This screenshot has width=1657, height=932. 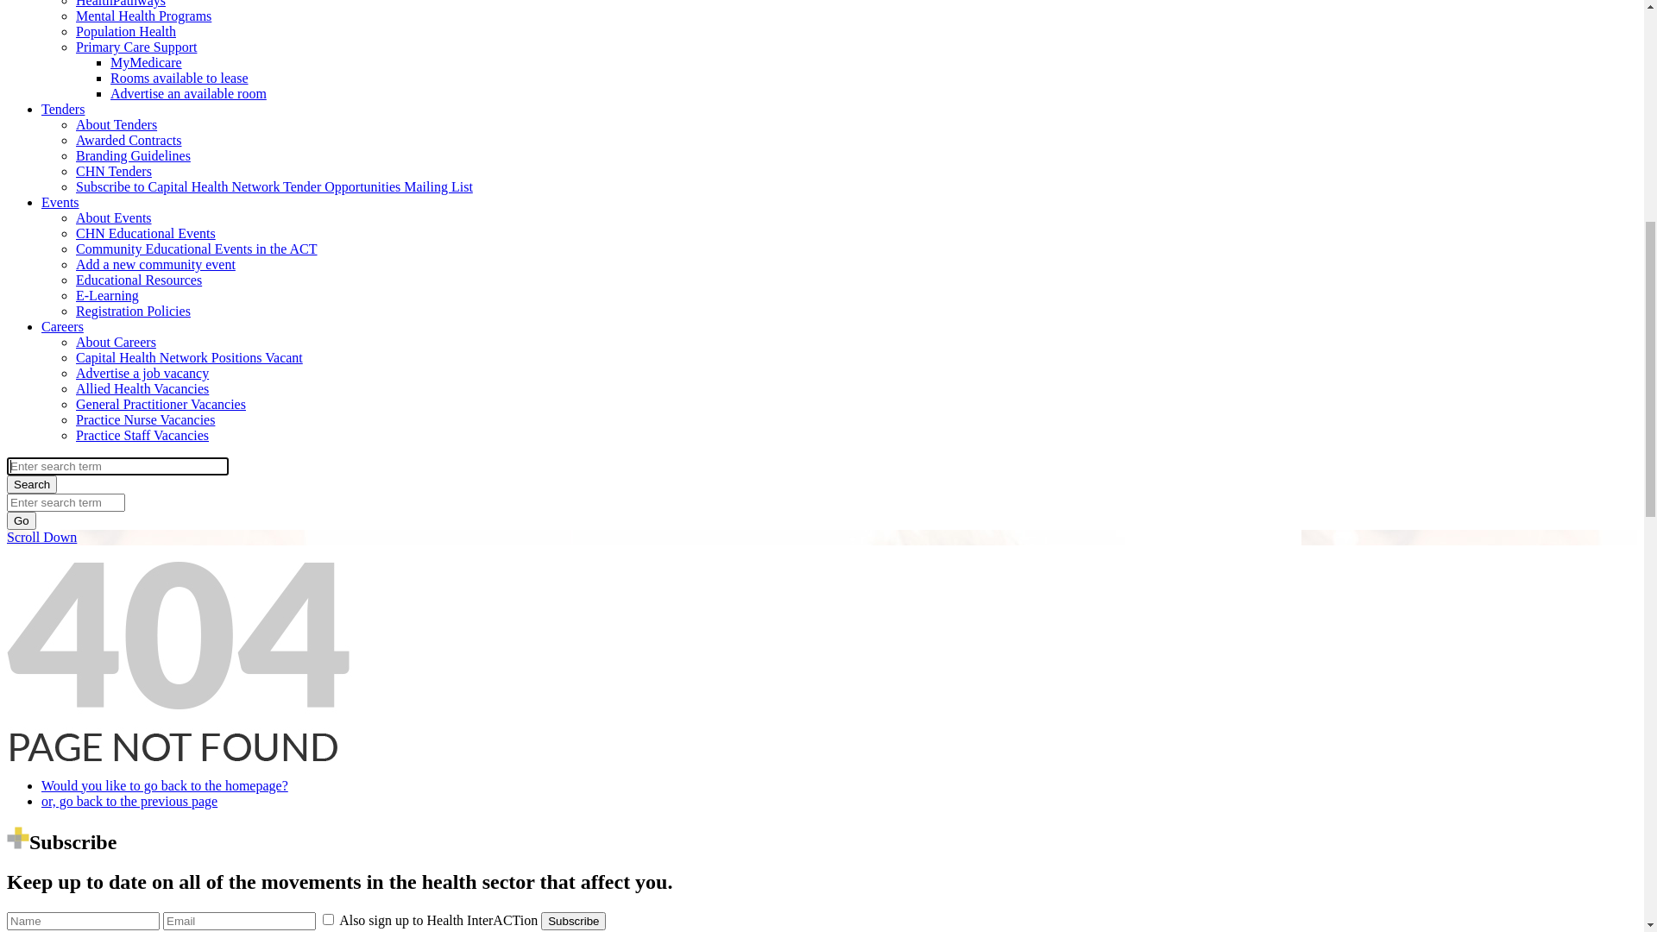 What do you see at coordinates (110, 597) in the screenshot?
I see `For Health Professionals` at bounding box center [110, 597].